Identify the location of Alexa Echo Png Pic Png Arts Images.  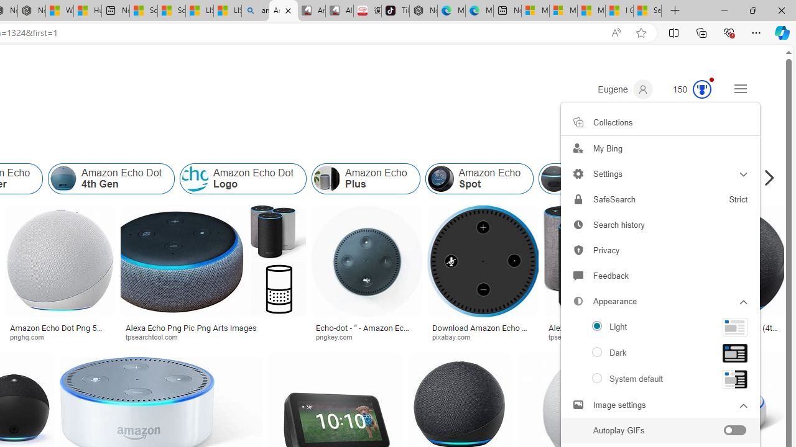
(213, 328).